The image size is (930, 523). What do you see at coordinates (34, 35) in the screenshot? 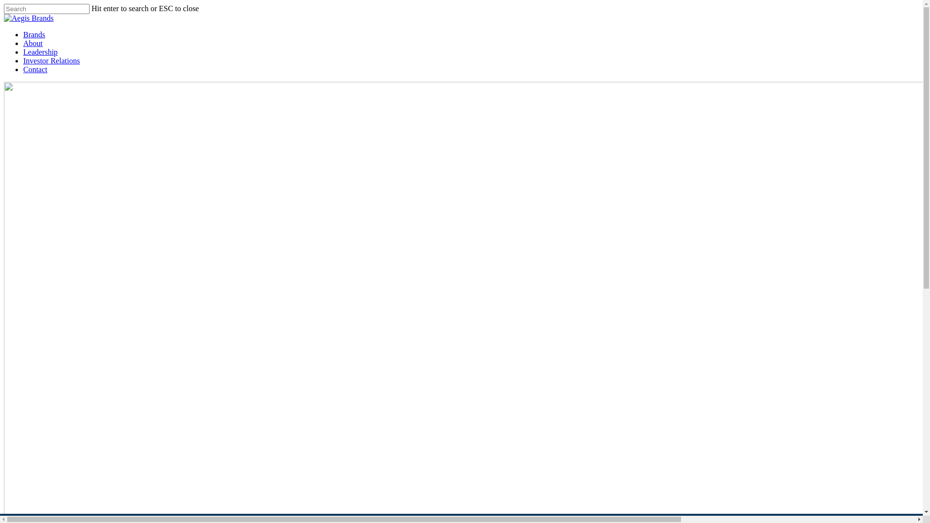
I see `Brands` at bounding box center [34, 35].